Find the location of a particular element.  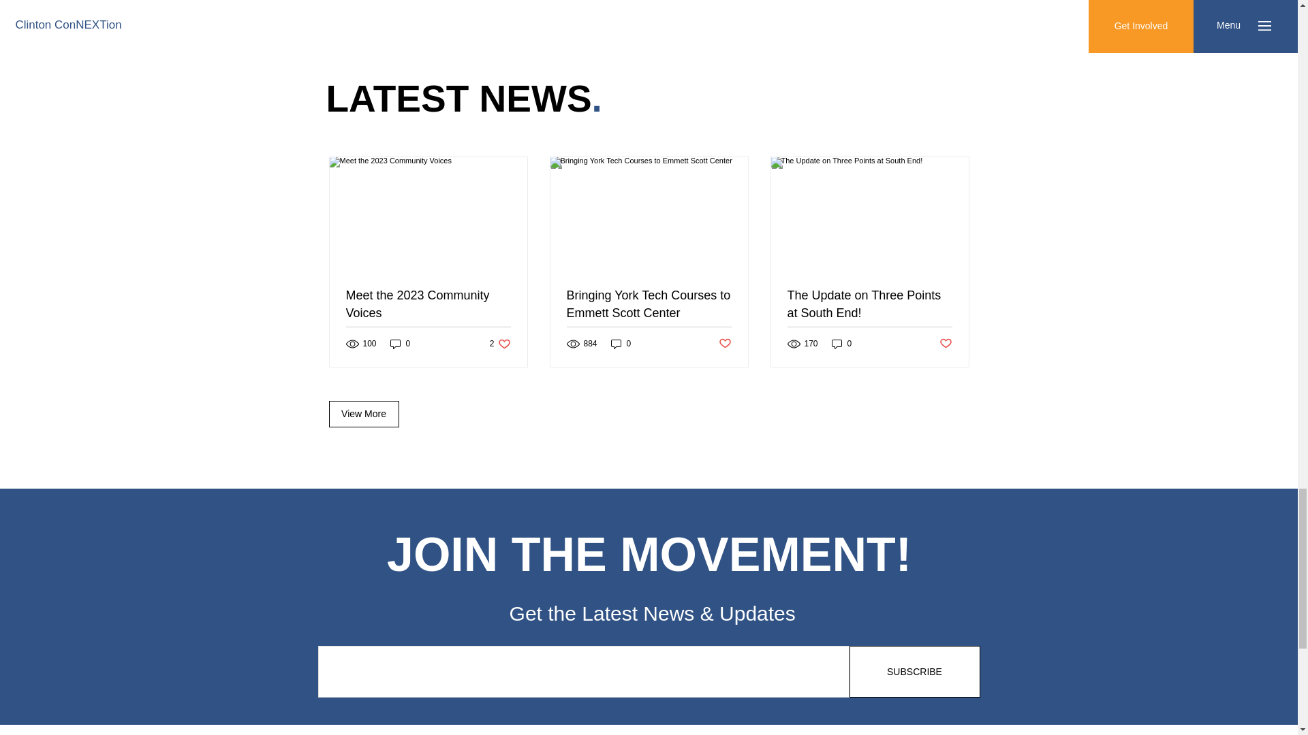

Bringing York Tech Courses to Emmett Scott Center is located at coordinates (649, 304).